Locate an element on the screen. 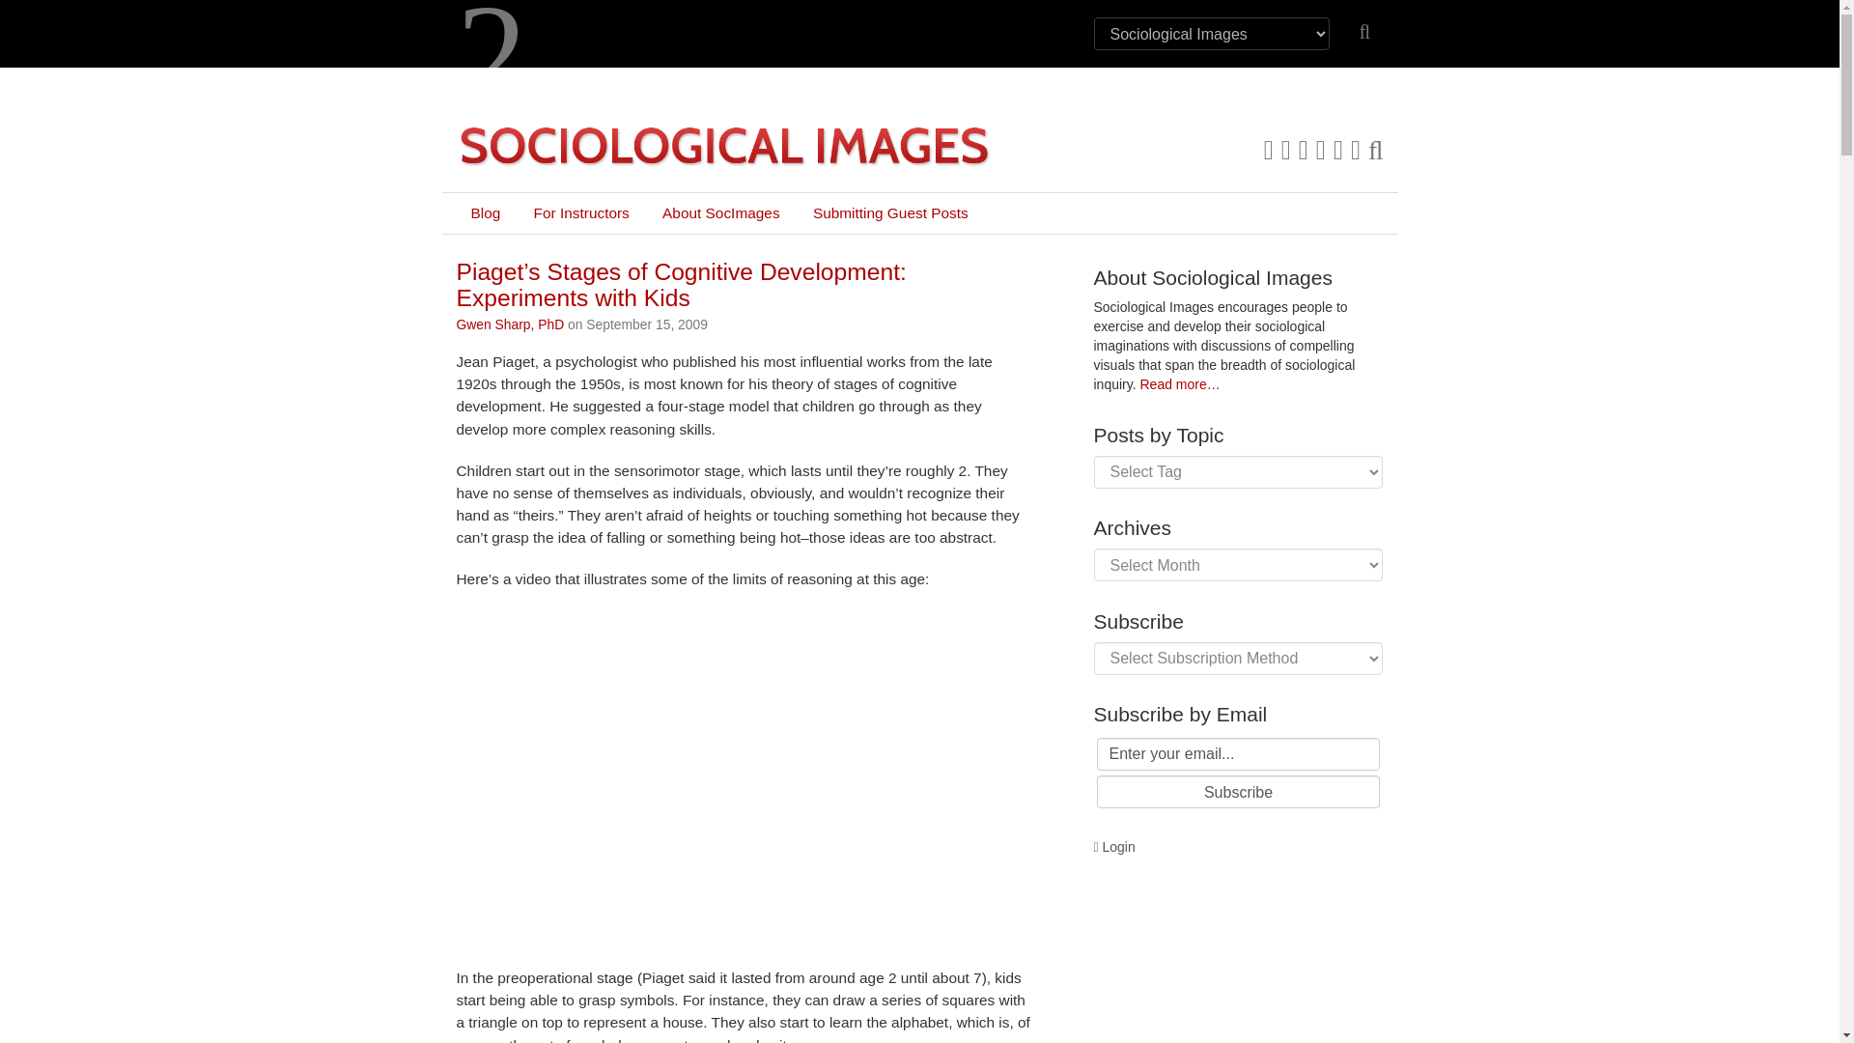 This screenshot has width=1854, height=1043. Enter your email... is located at coordinates (1239, 753).